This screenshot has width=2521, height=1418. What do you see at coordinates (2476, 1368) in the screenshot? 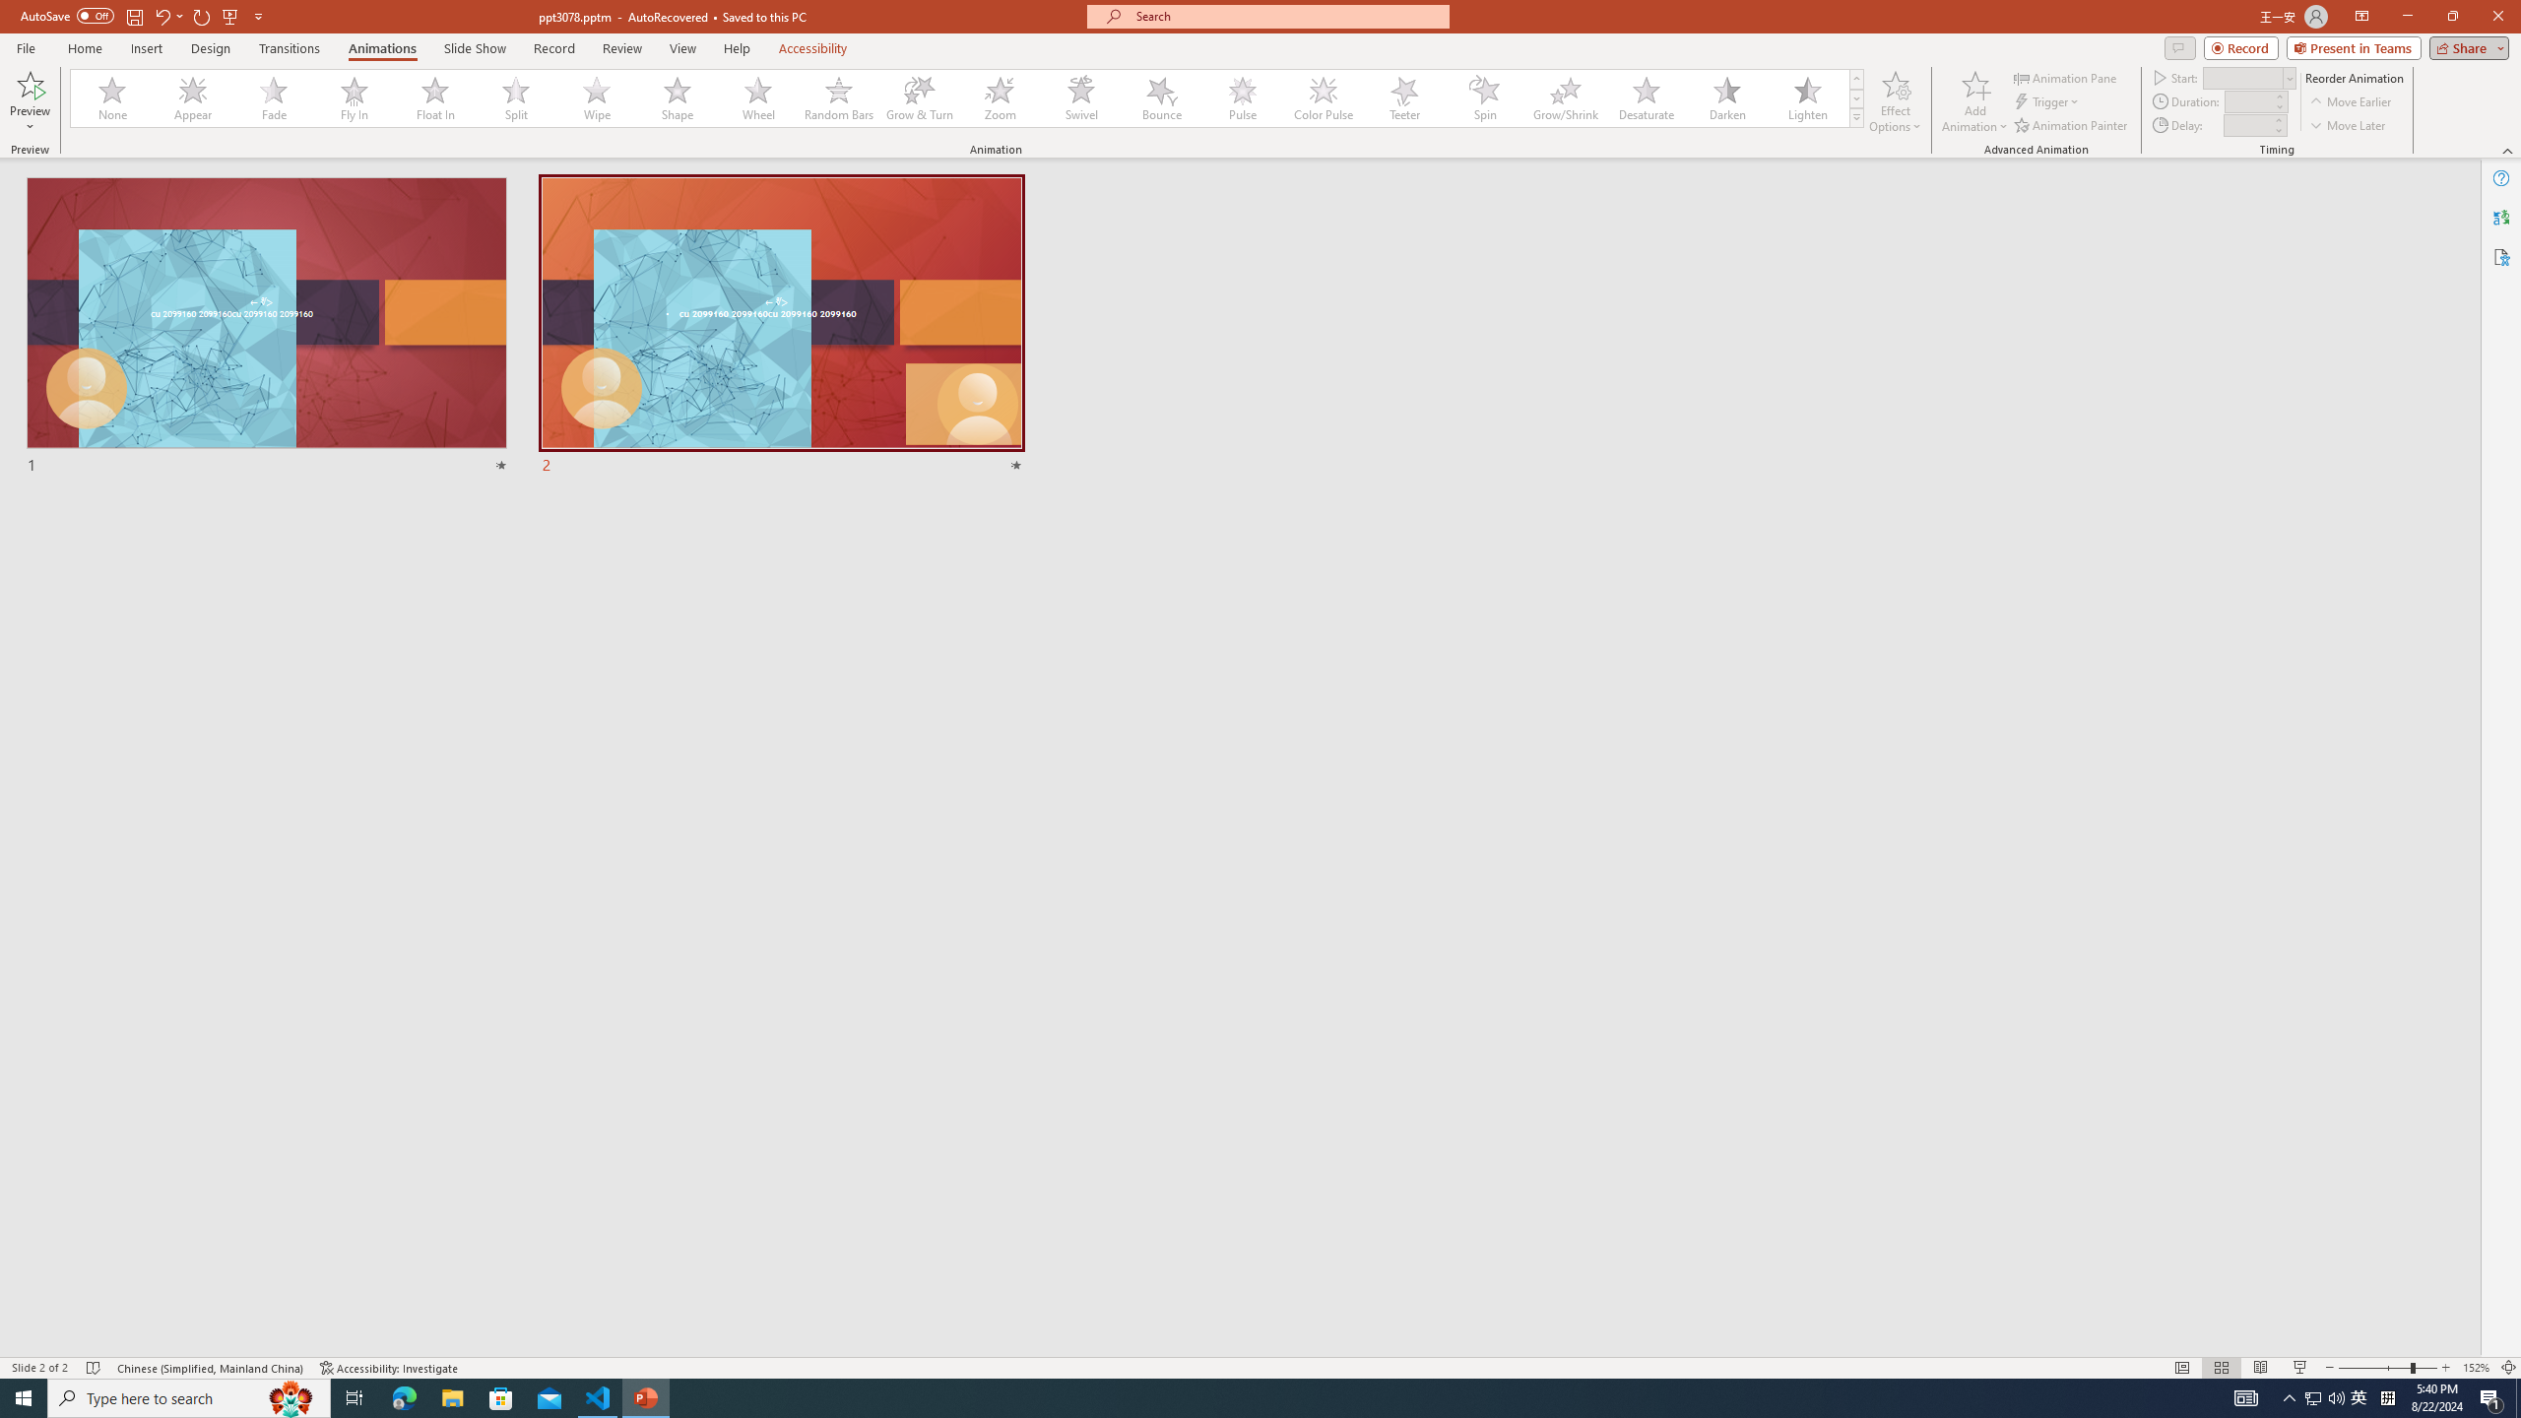
I see `Zoom 152%` at bounding box center [2476, 1368].